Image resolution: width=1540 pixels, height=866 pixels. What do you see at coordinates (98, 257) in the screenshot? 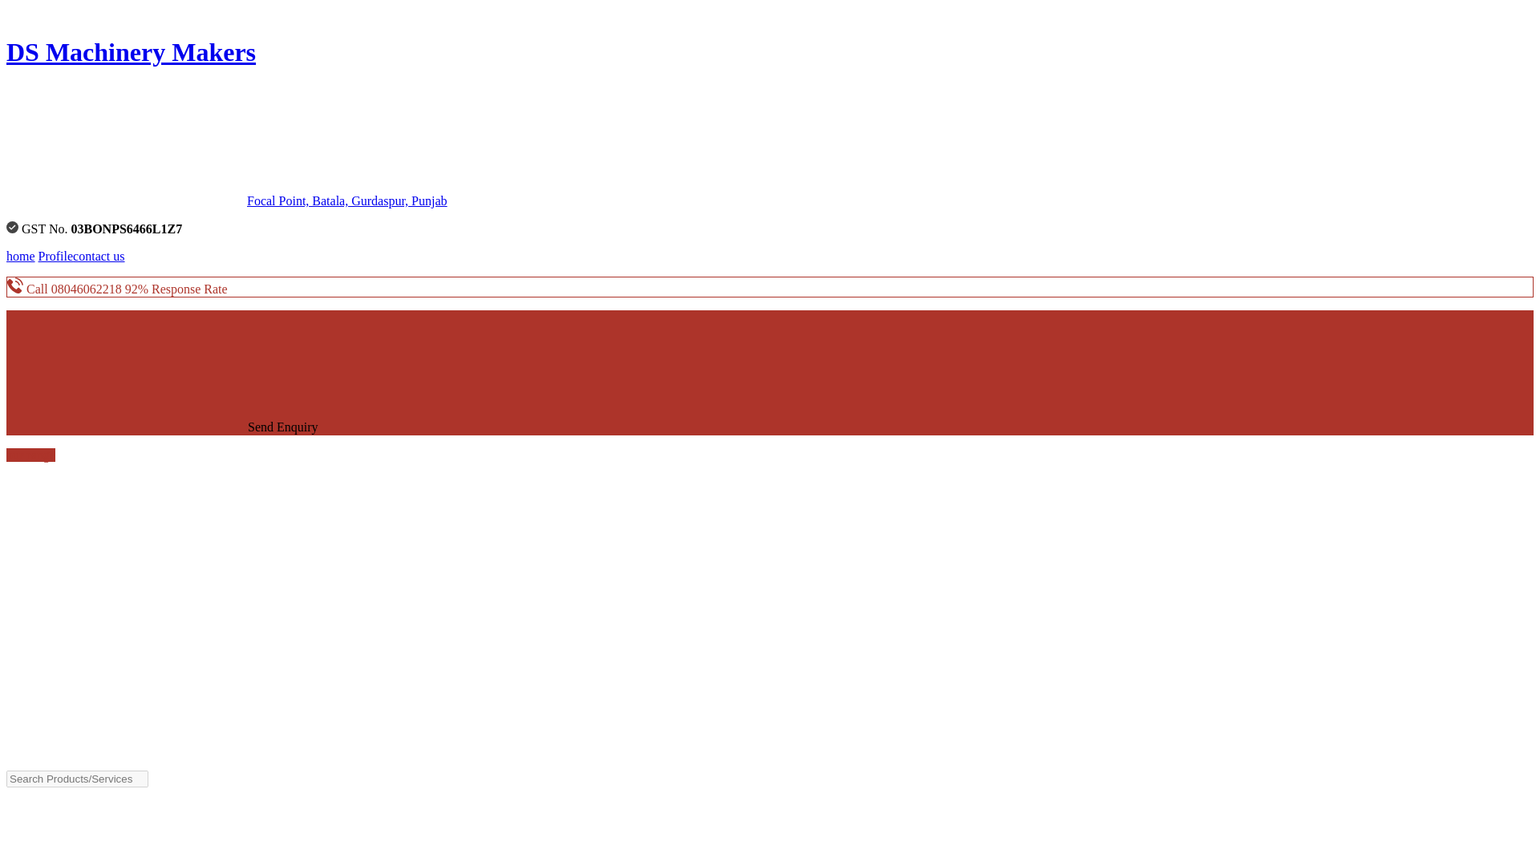
I see `contact us` at bounding box center [98, 257].